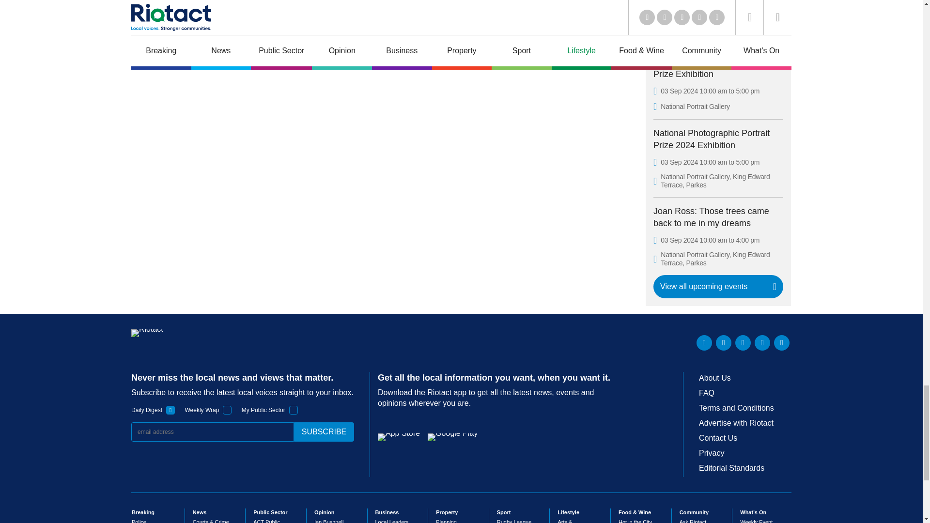 This screenshot has height=523, width=930. What do you see at coordinates (399, 437) in the screenshot?
I see `App Store` at bounding box center [399, 437].